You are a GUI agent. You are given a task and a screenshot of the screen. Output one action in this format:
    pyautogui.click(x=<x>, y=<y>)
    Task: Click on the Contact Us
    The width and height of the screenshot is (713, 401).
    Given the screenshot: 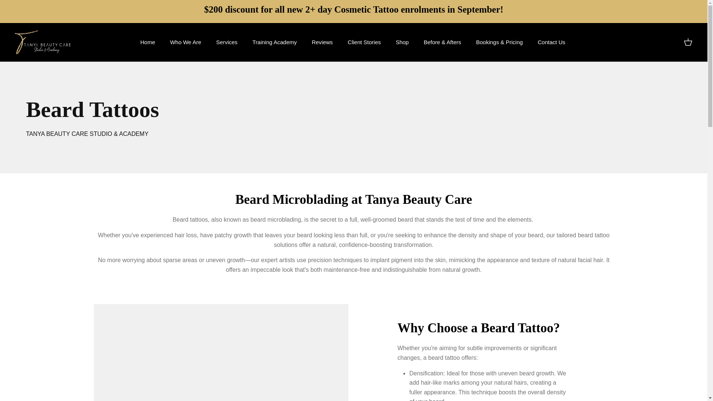 What is the action you would take?
    pyautogui.click(x=551, y=42)
    